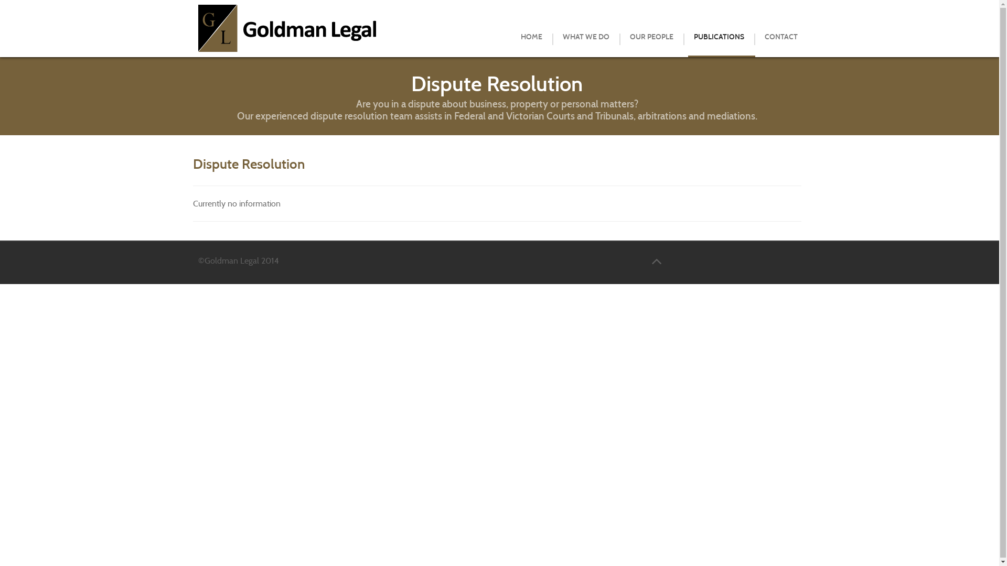  I want to click on OUR PEOPLE, so click(651, 37).